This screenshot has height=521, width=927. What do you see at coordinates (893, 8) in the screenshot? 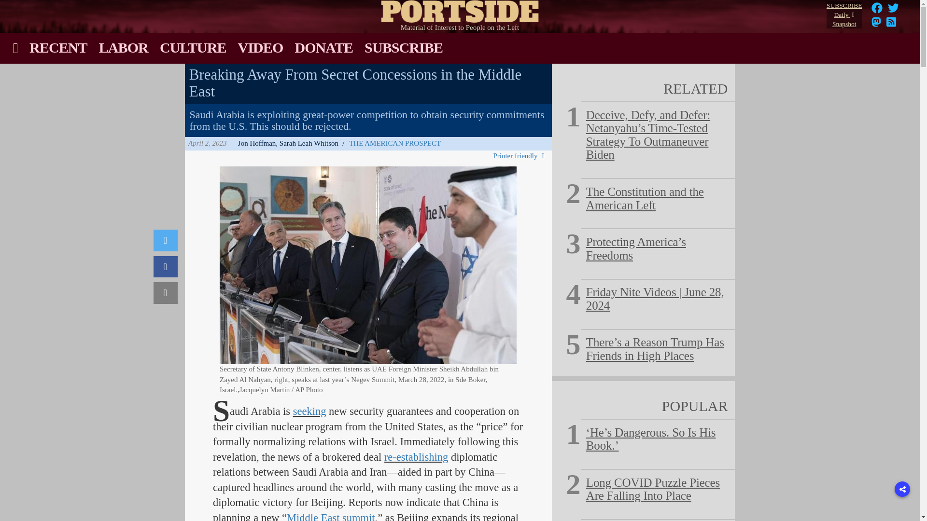
I see `Twitter` at bounding box center [893, 8].